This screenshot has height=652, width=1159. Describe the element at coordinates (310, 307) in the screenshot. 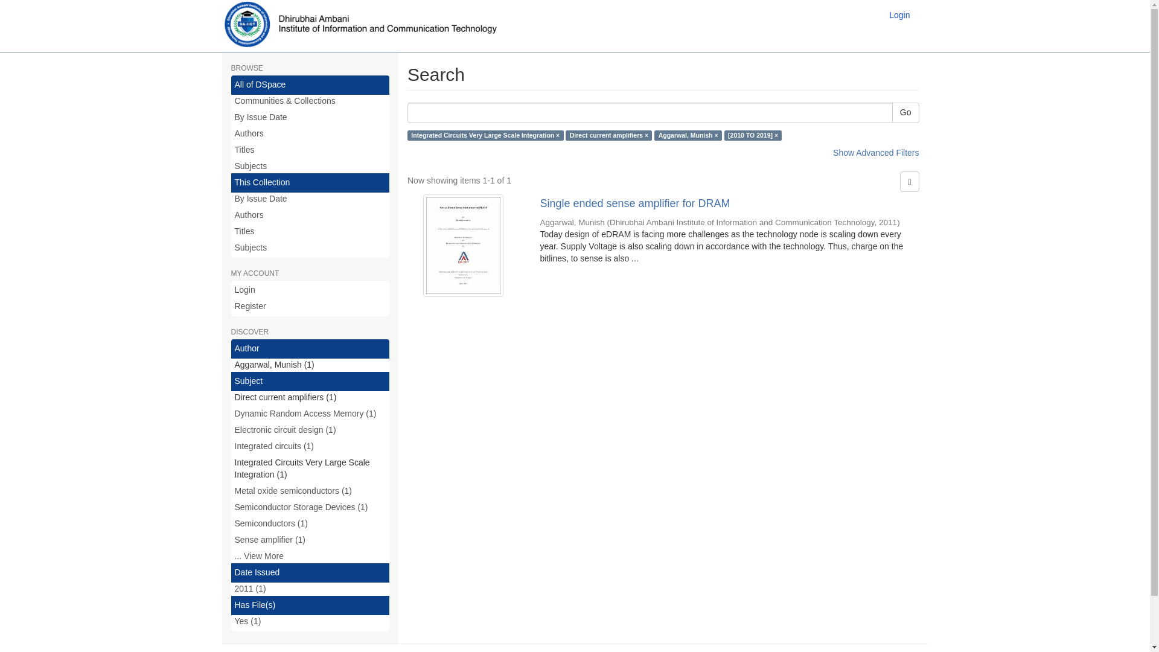

I see `Register` at that location.